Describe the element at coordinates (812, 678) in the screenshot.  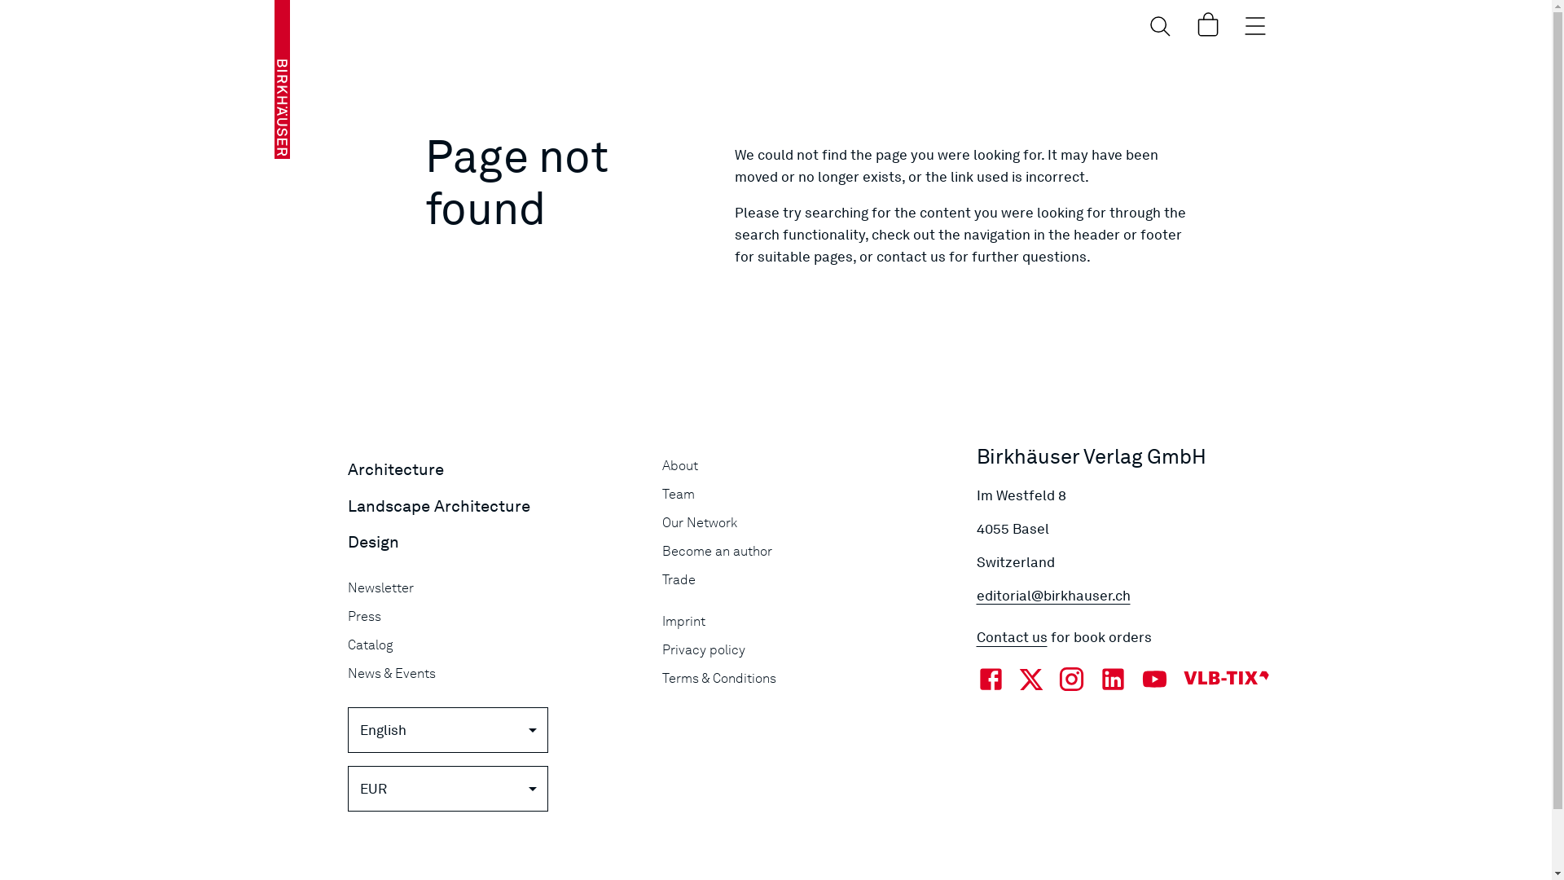
I see `Terms & Conditions` at that location.